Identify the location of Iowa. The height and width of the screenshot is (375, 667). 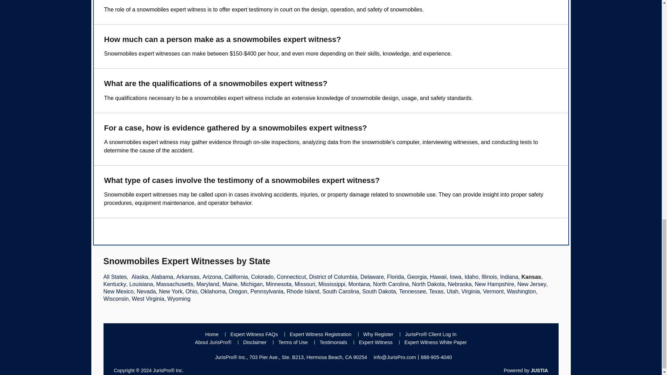
(455, 277).